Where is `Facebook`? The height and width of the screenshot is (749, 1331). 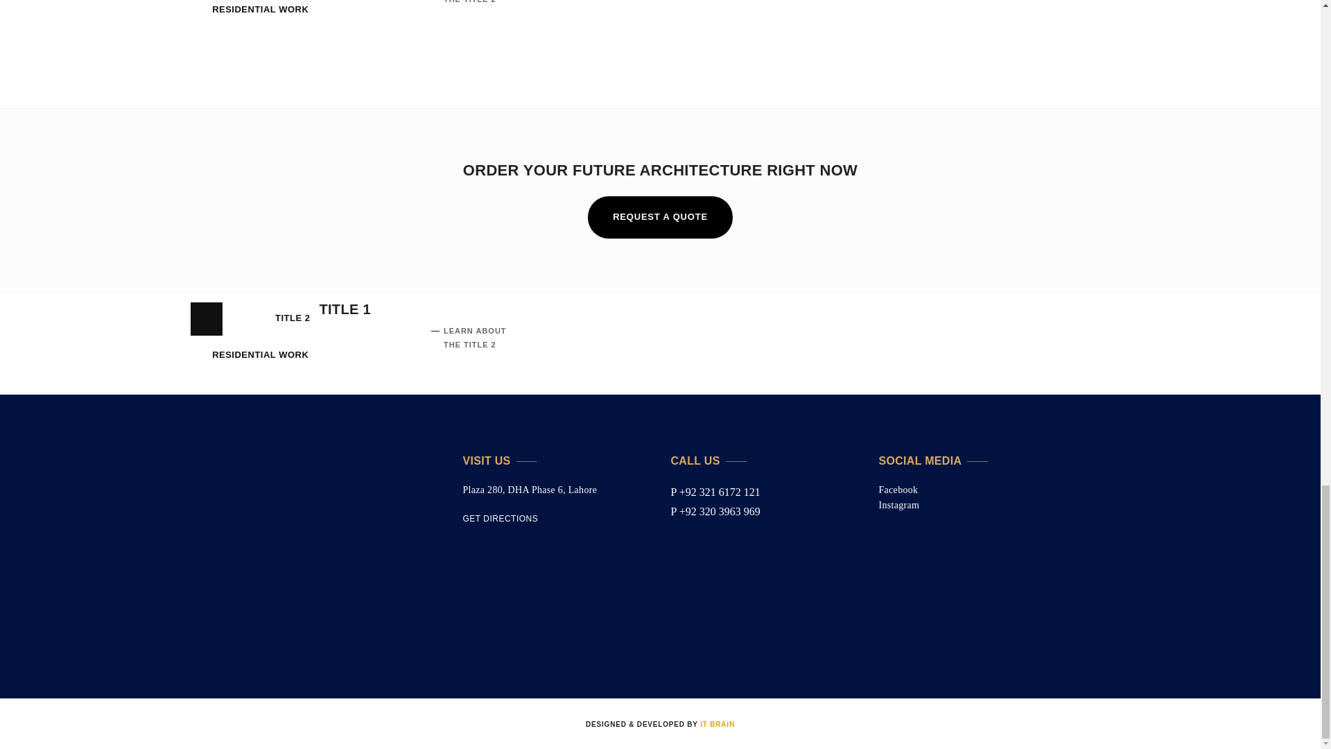 Facebook is located at coordinates (898, 490).